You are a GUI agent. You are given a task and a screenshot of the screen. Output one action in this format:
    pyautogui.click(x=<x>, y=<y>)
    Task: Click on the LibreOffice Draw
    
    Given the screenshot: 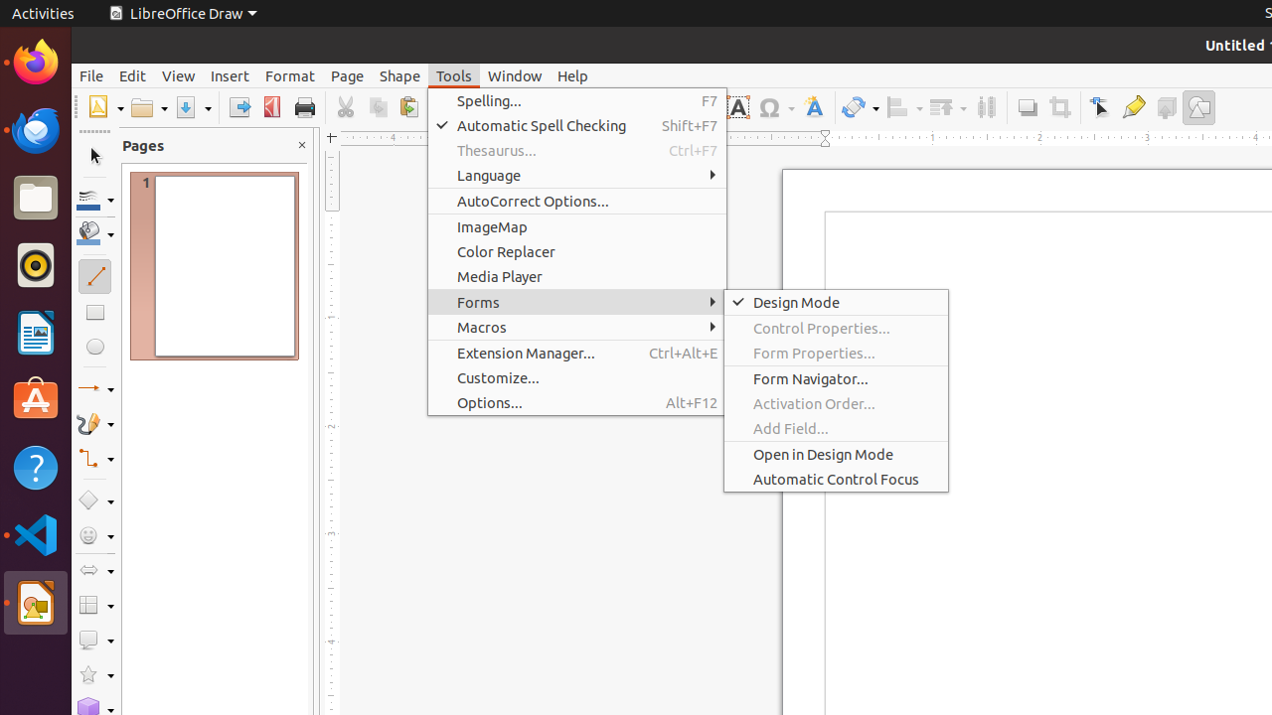 What is the action you would take?
    pyautogui.click(x=183, y=14)
    